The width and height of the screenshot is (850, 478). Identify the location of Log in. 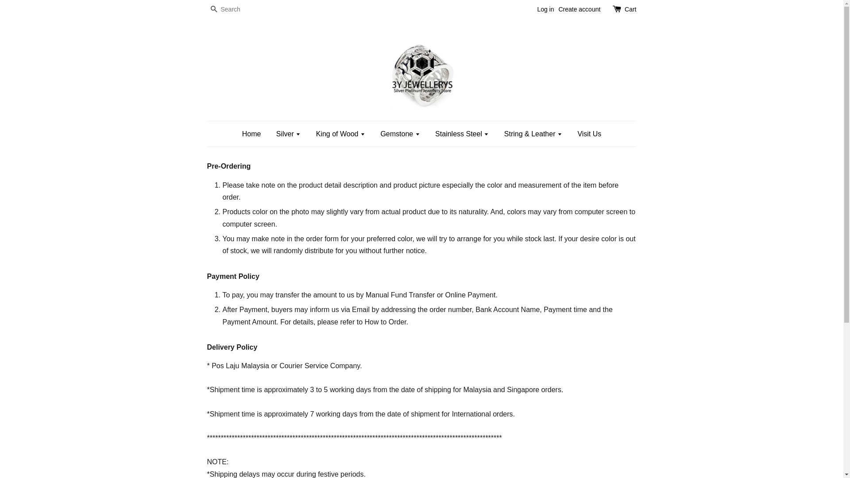
(545, 9).